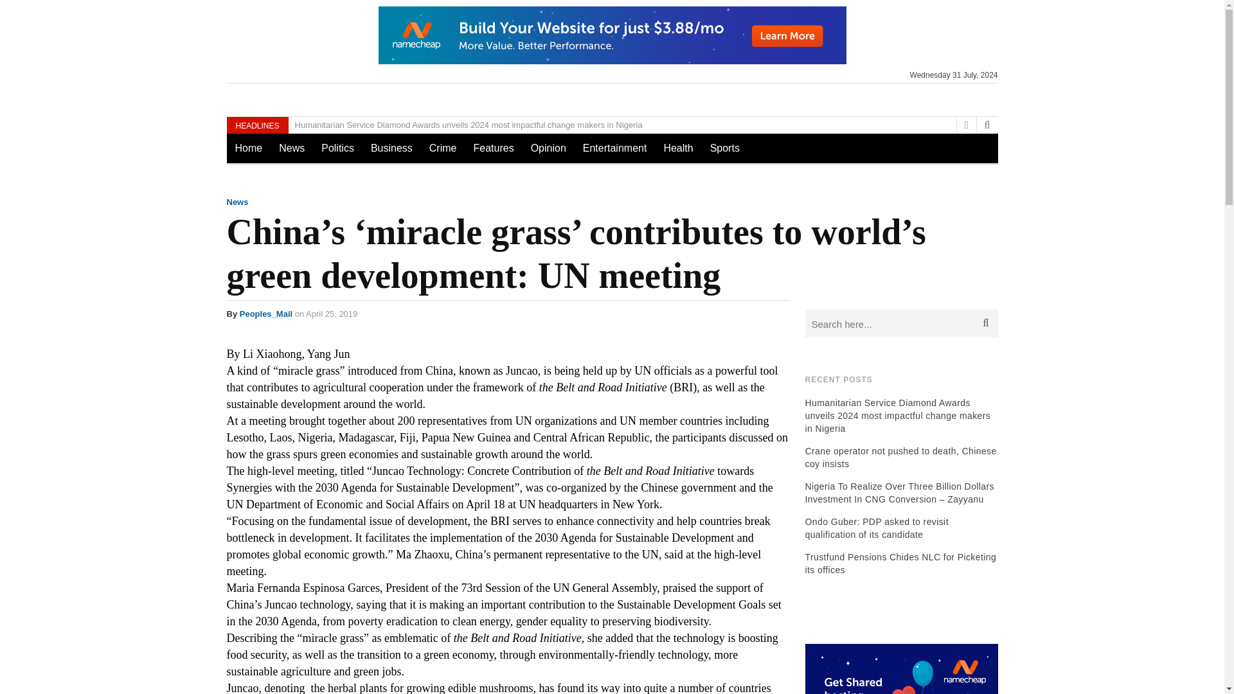  I want to click on Sports, so click(725, 148).